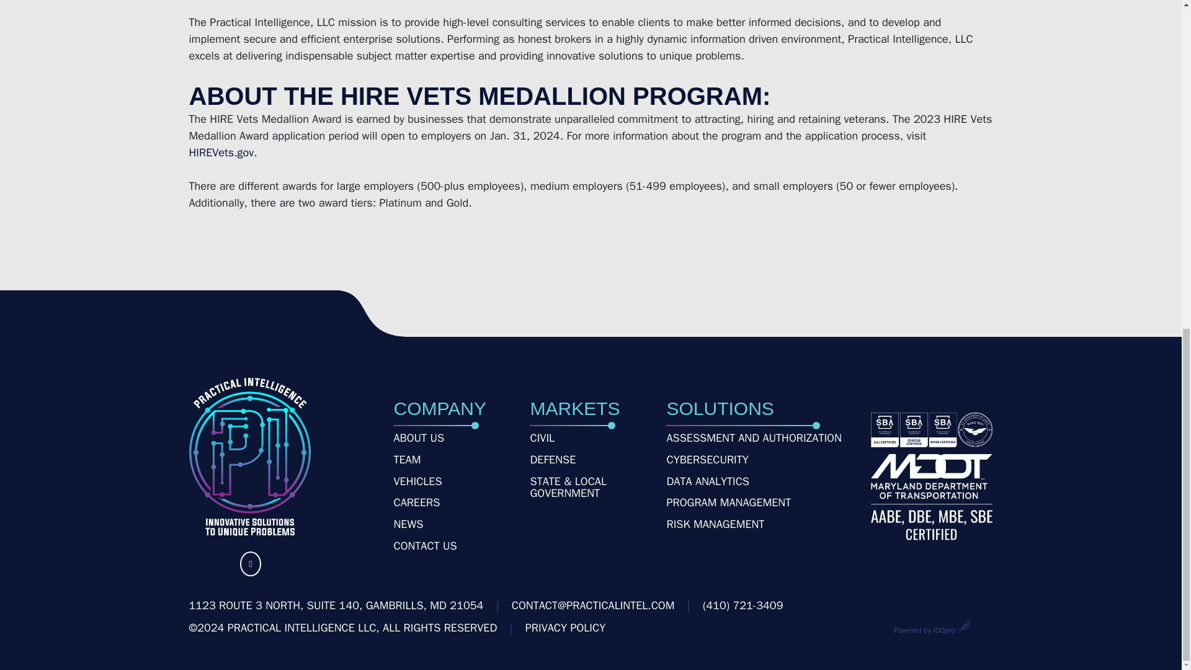 This screenshot has width=1191, height=670. Describe the element at coordinates (707, 481) in the screenshot. I see `DATA ANALYTICS` at that location.